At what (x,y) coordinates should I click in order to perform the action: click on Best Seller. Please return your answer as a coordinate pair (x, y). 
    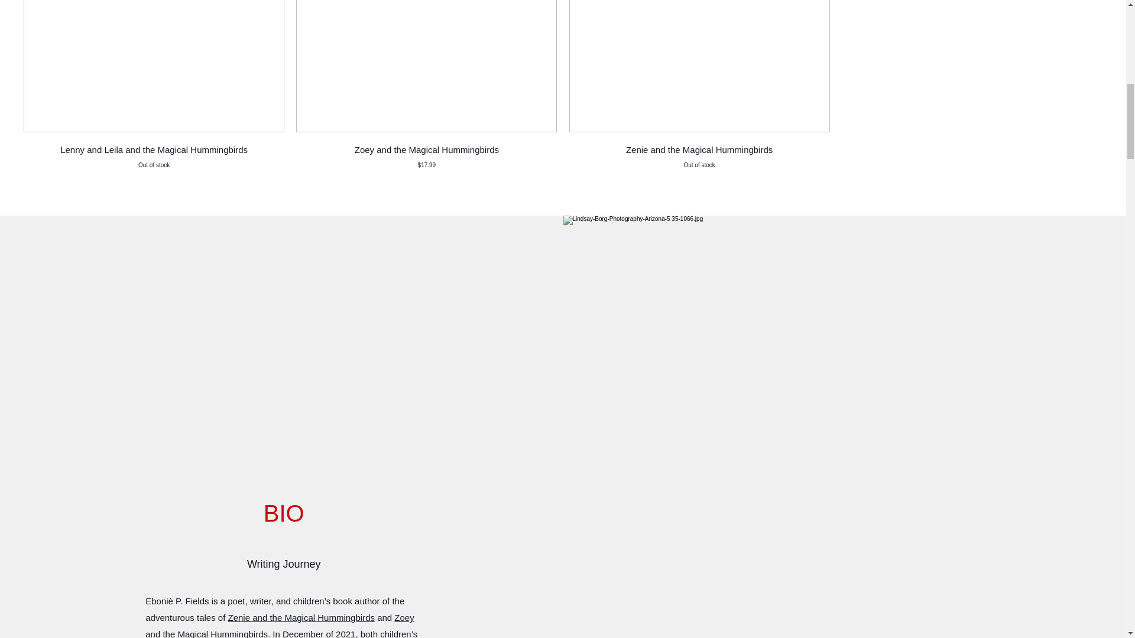
    Looking at the image, I should click on (699, 66).